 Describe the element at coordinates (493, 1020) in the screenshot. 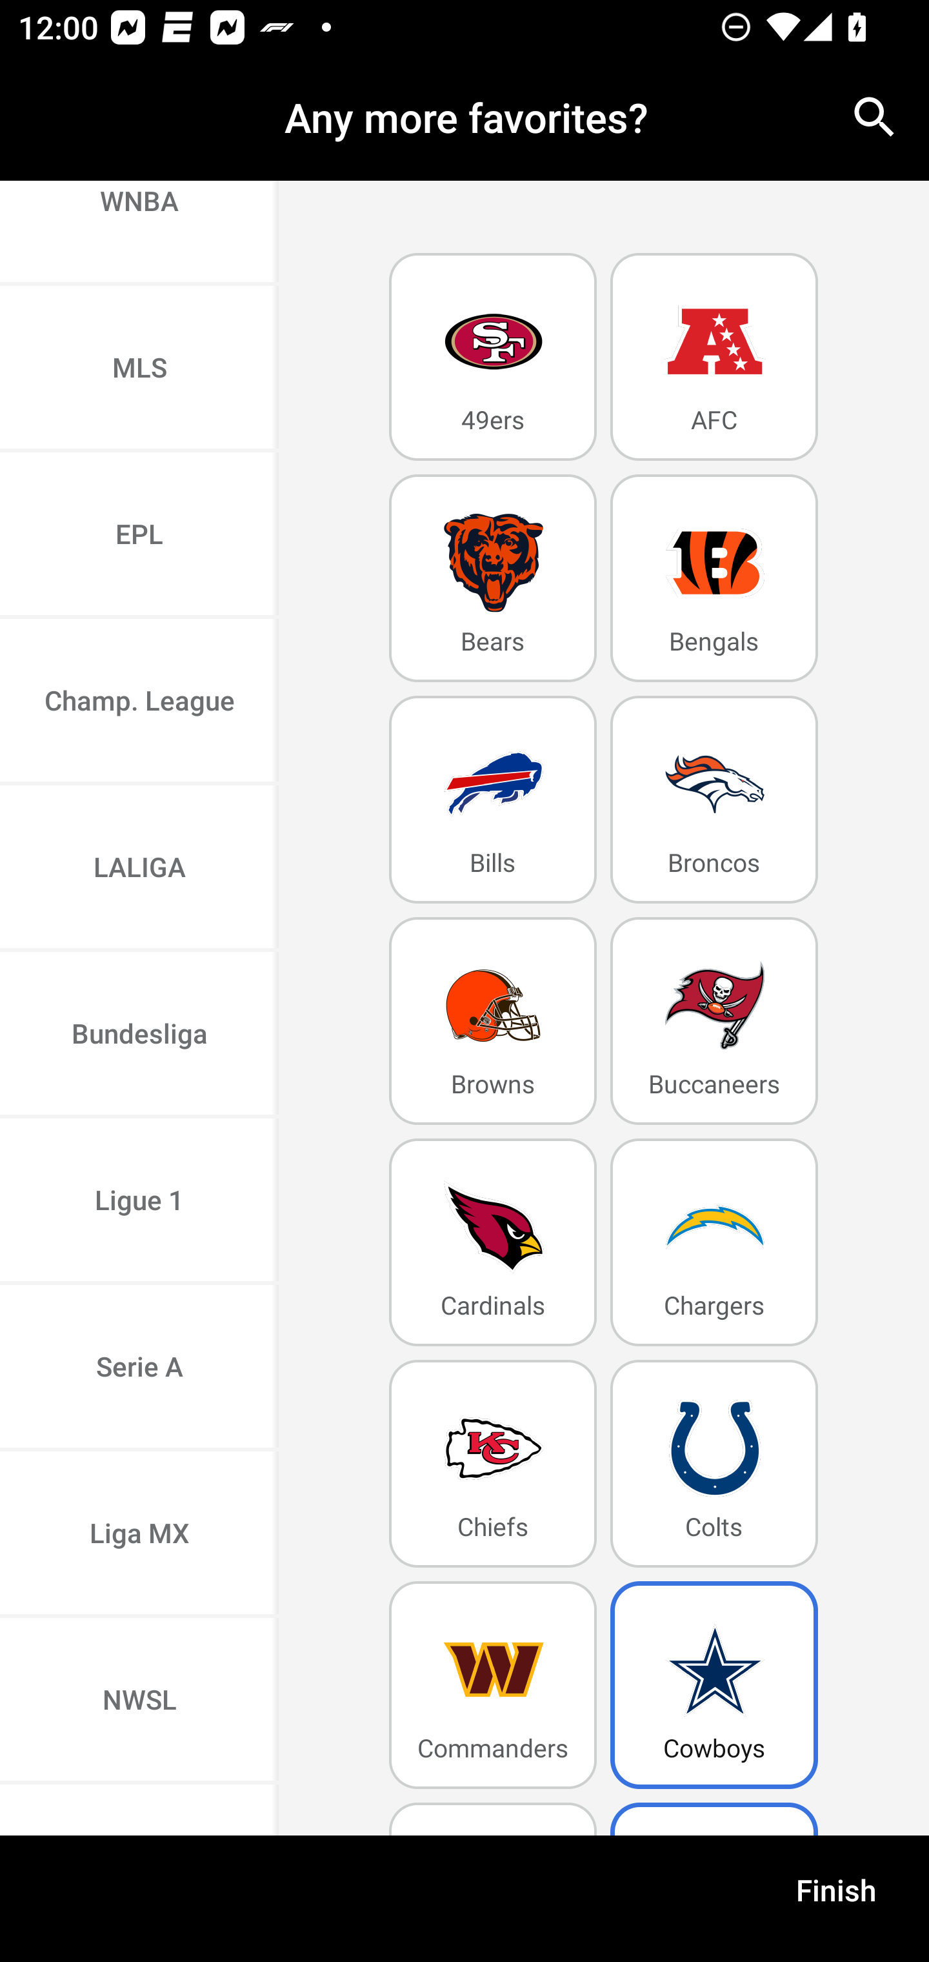

I see `Browns` at that location.